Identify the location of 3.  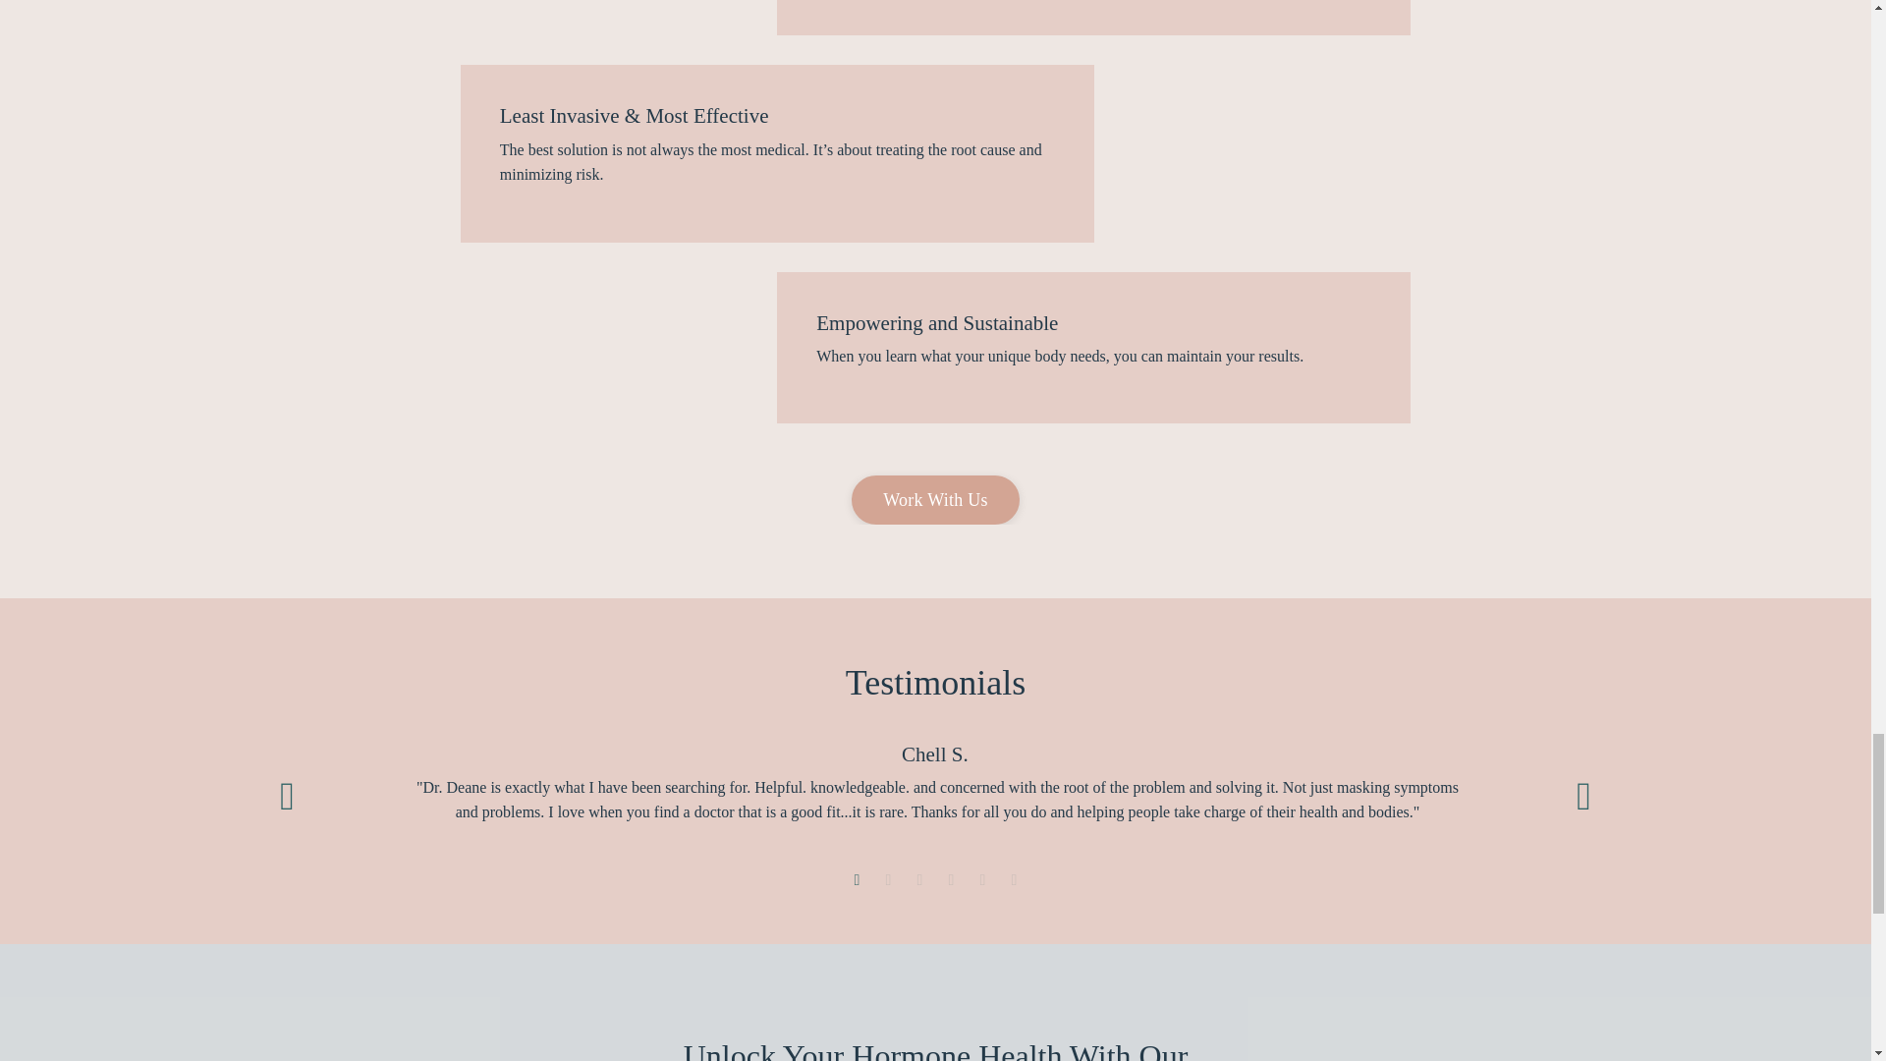
(919, 880).